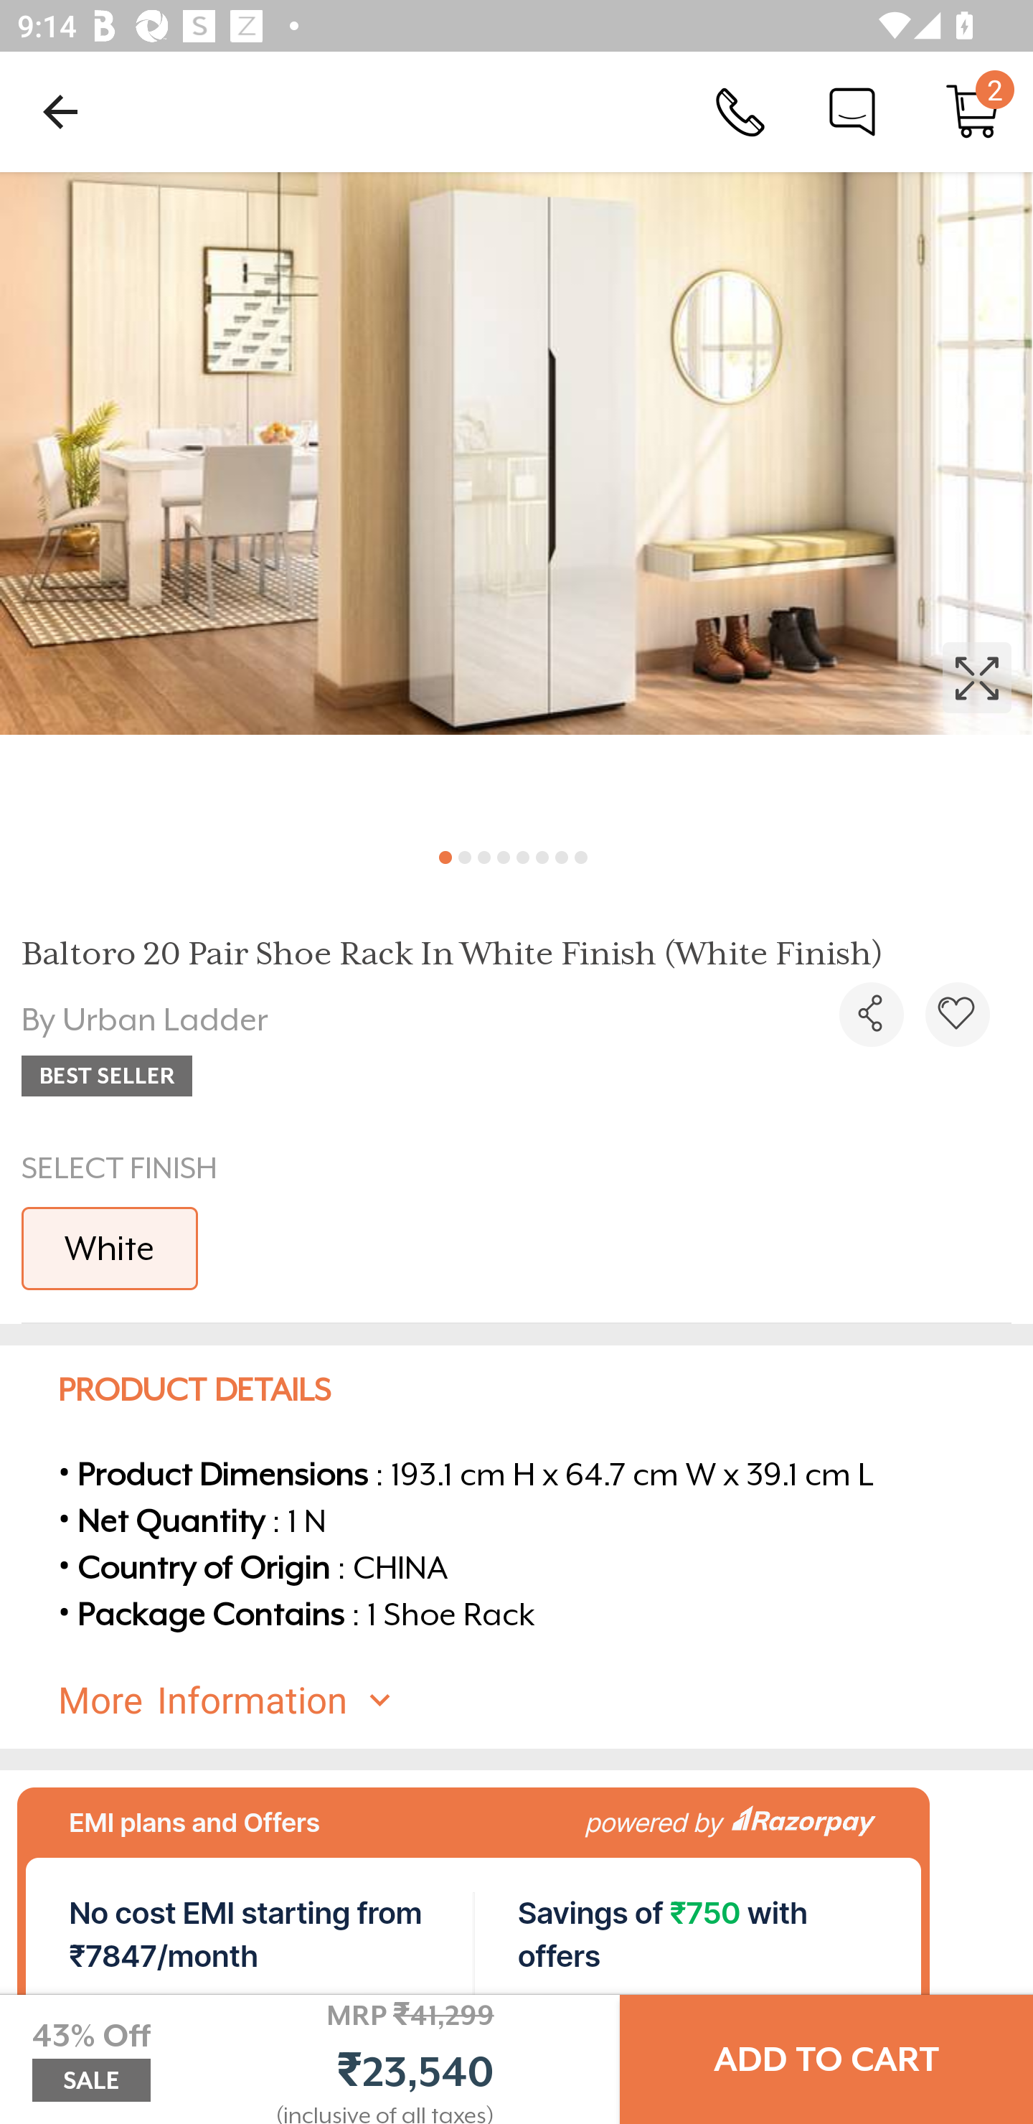 The height and width of the screenshot is (2124, 1033). I want to click on Chat, so click(852, 111).